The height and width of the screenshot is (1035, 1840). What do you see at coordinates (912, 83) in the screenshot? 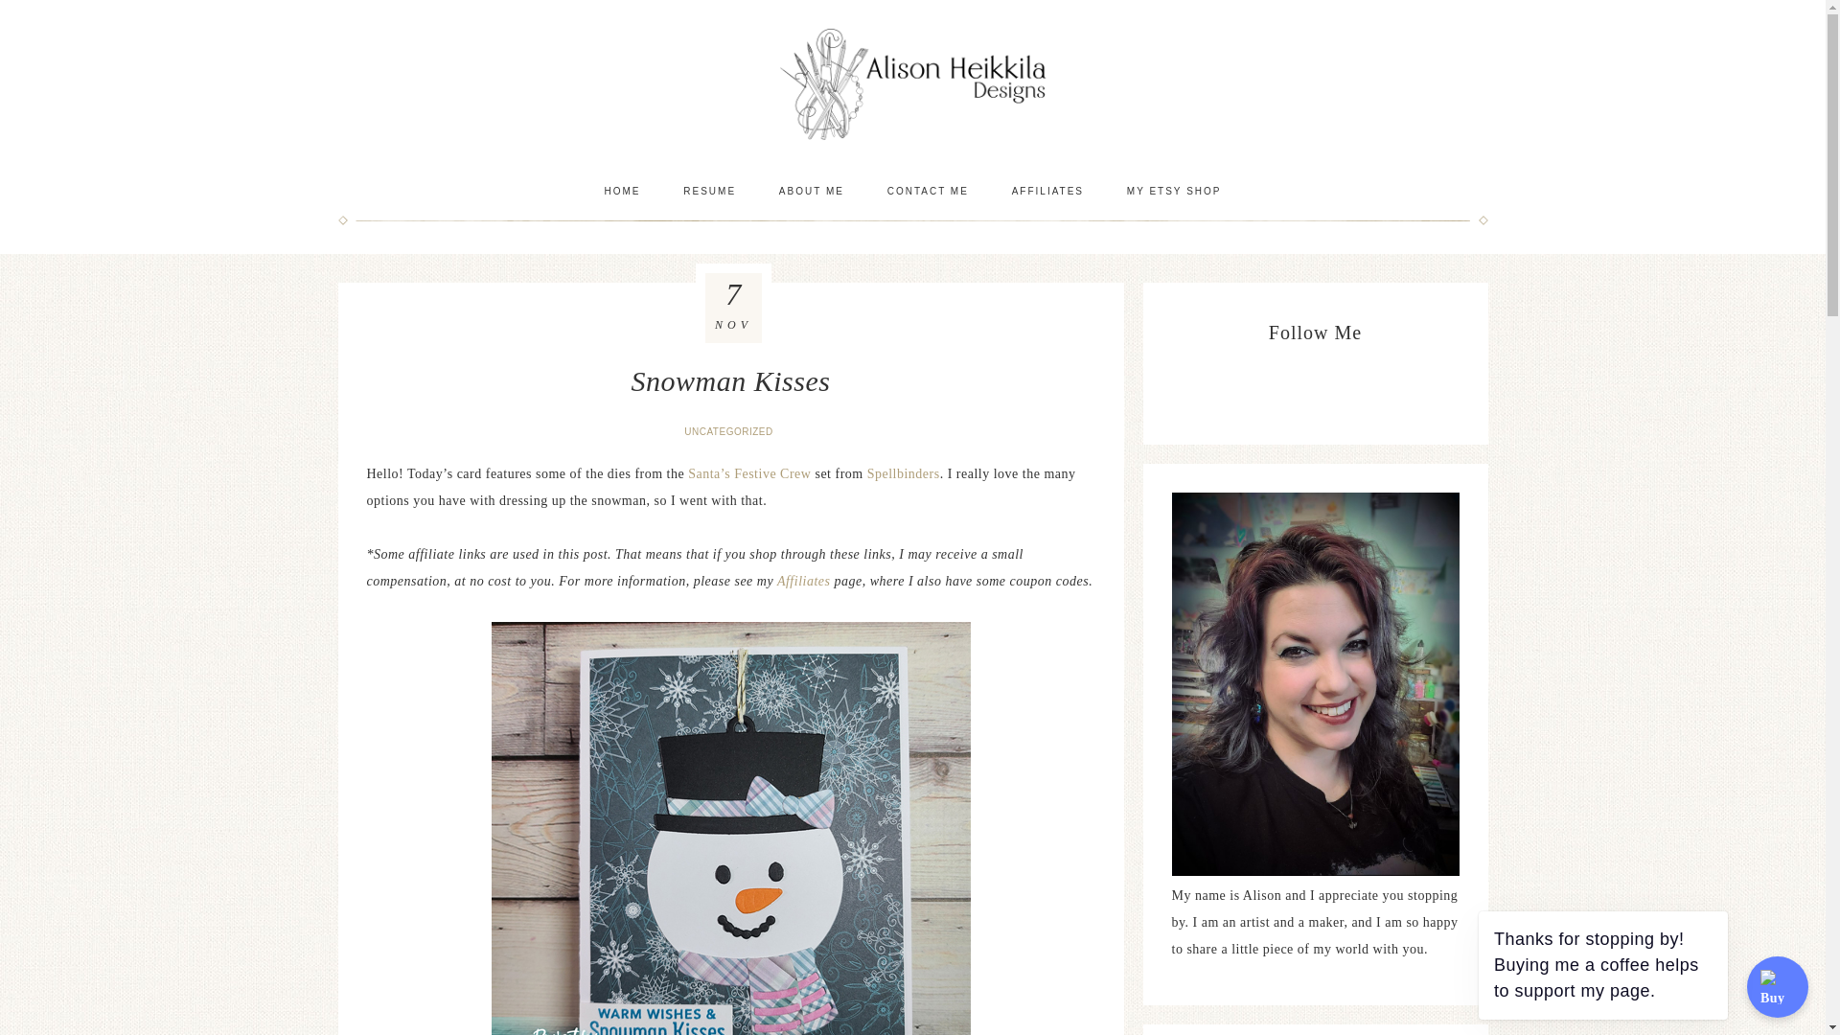
I see `ALISON HEIKKILA DESIGNS` at bounding box center [912, 83].